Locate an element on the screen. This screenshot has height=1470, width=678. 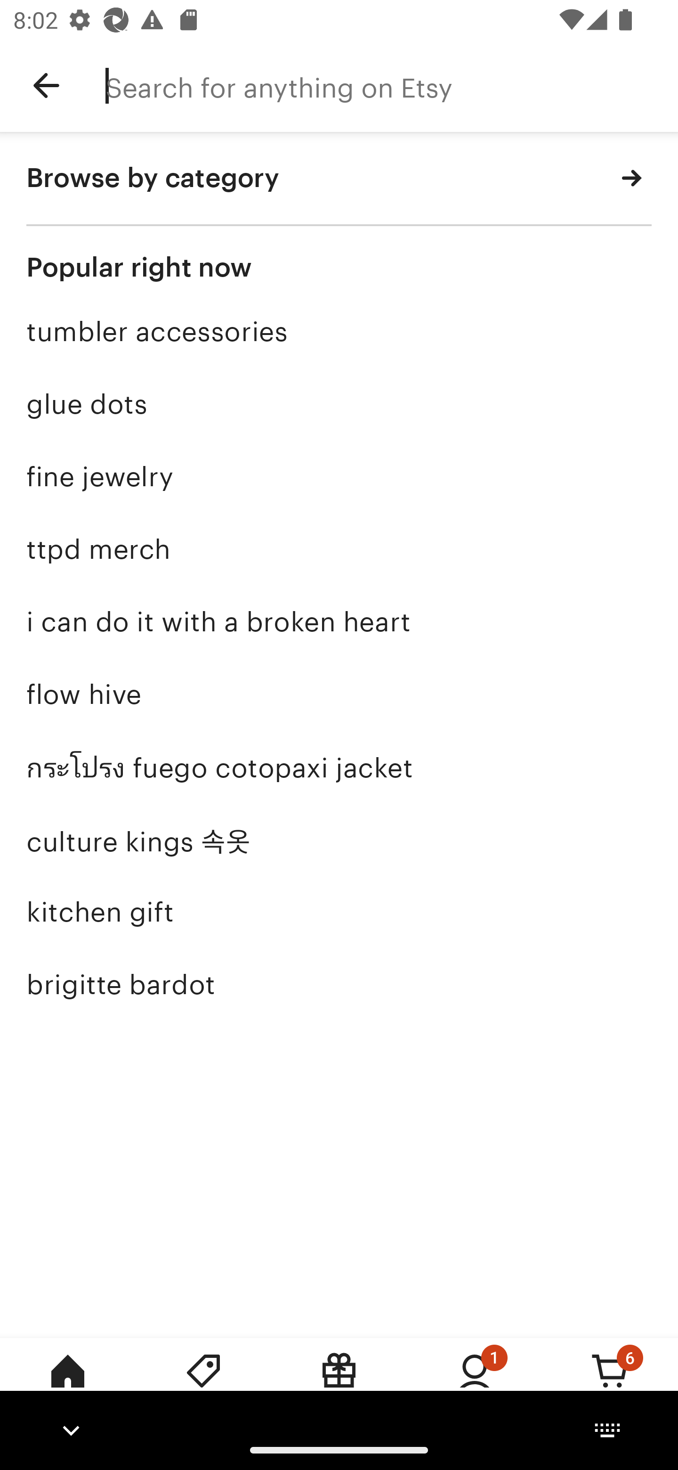
Cart, 6 new notifications is located at coordinates (610, 1384).